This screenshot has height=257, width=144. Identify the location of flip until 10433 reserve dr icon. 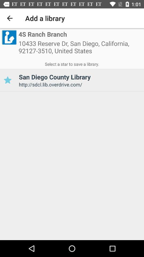
(80, 49).